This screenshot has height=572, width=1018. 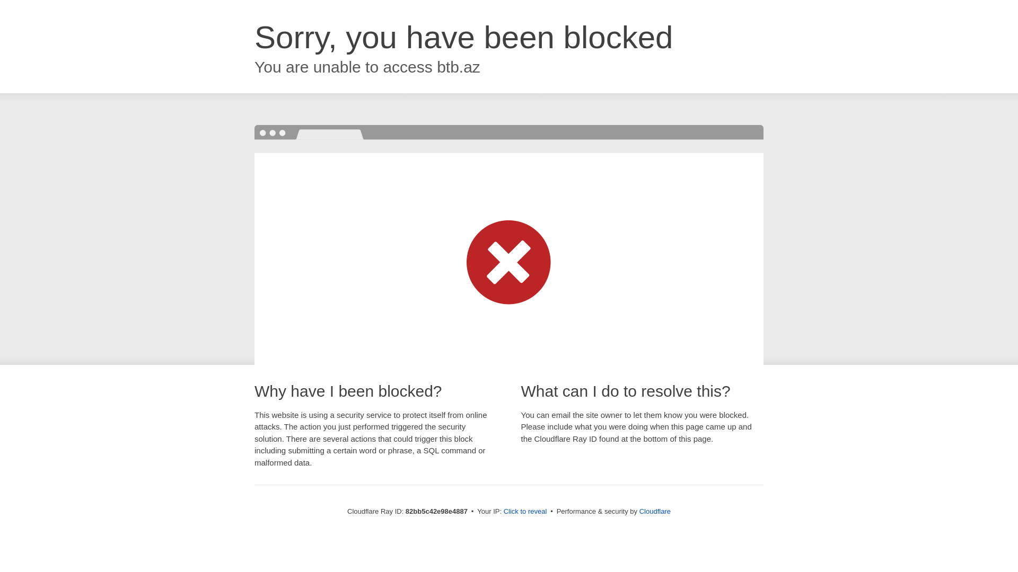 I want to click on Click to reveal, so click(x=525, y=512).